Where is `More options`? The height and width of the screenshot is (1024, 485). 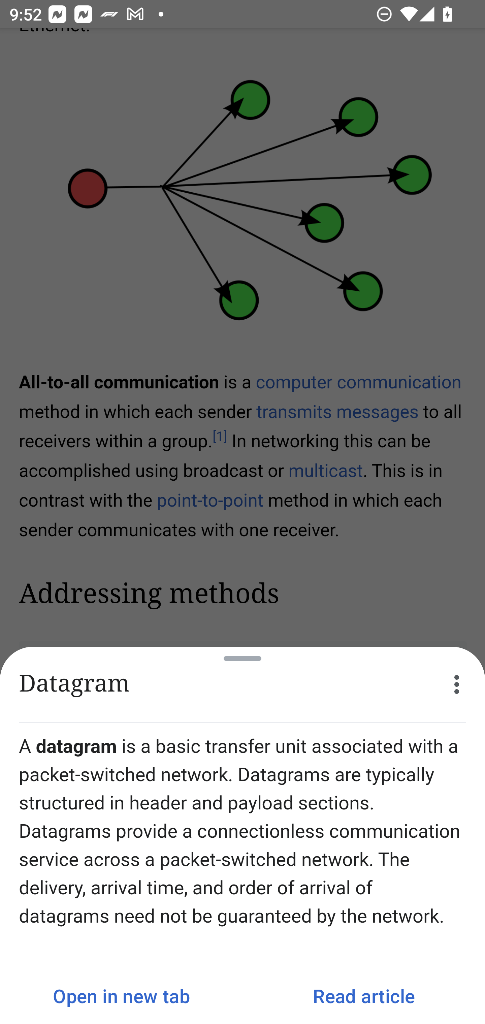 More options is located at coordinates (457, 684).